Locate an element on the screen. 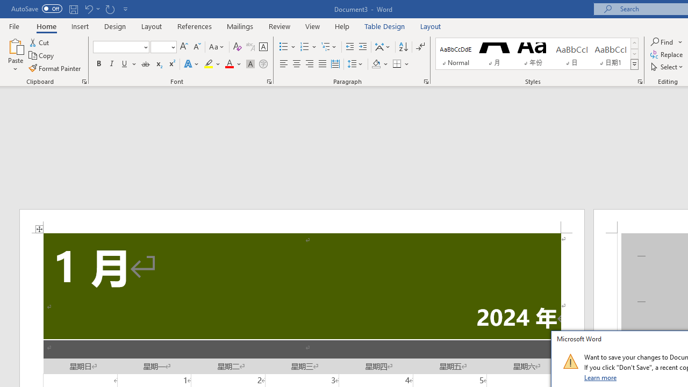  Shading is located at coordinates (379, 64).